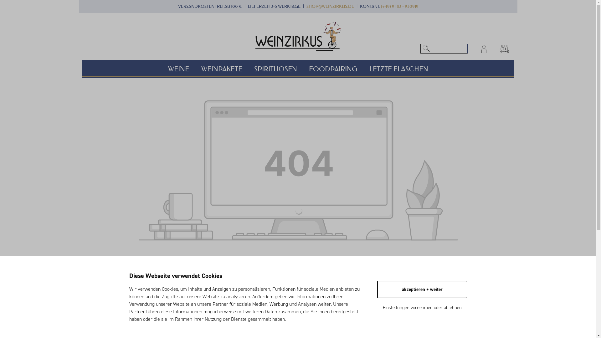 The height and width of the screenshot is (338, 601). What do you see at coordinates (422, 289) in the screenshot?
I see `akzeptieren + weiter` at bounding box center [422, 289].